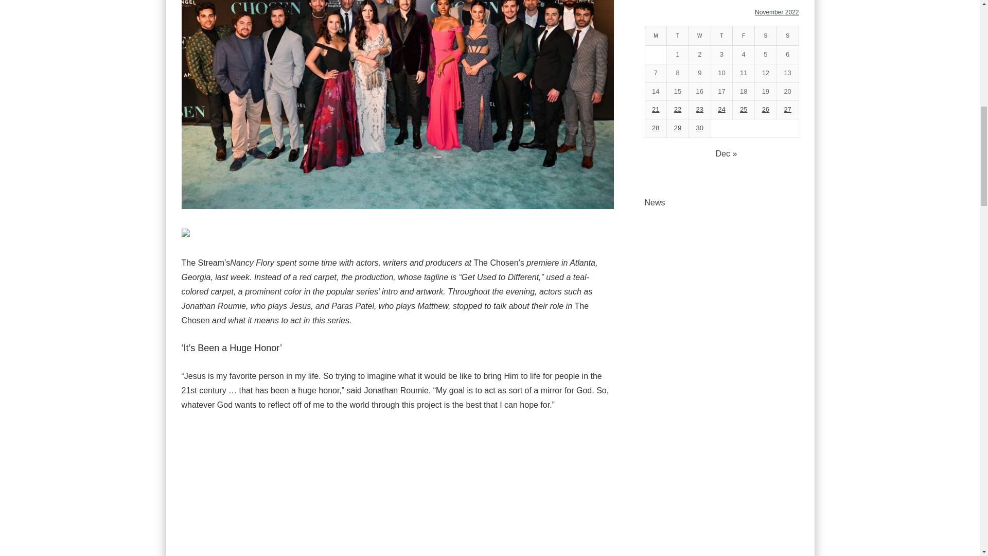  I want to click on 22, so click(677, 109).